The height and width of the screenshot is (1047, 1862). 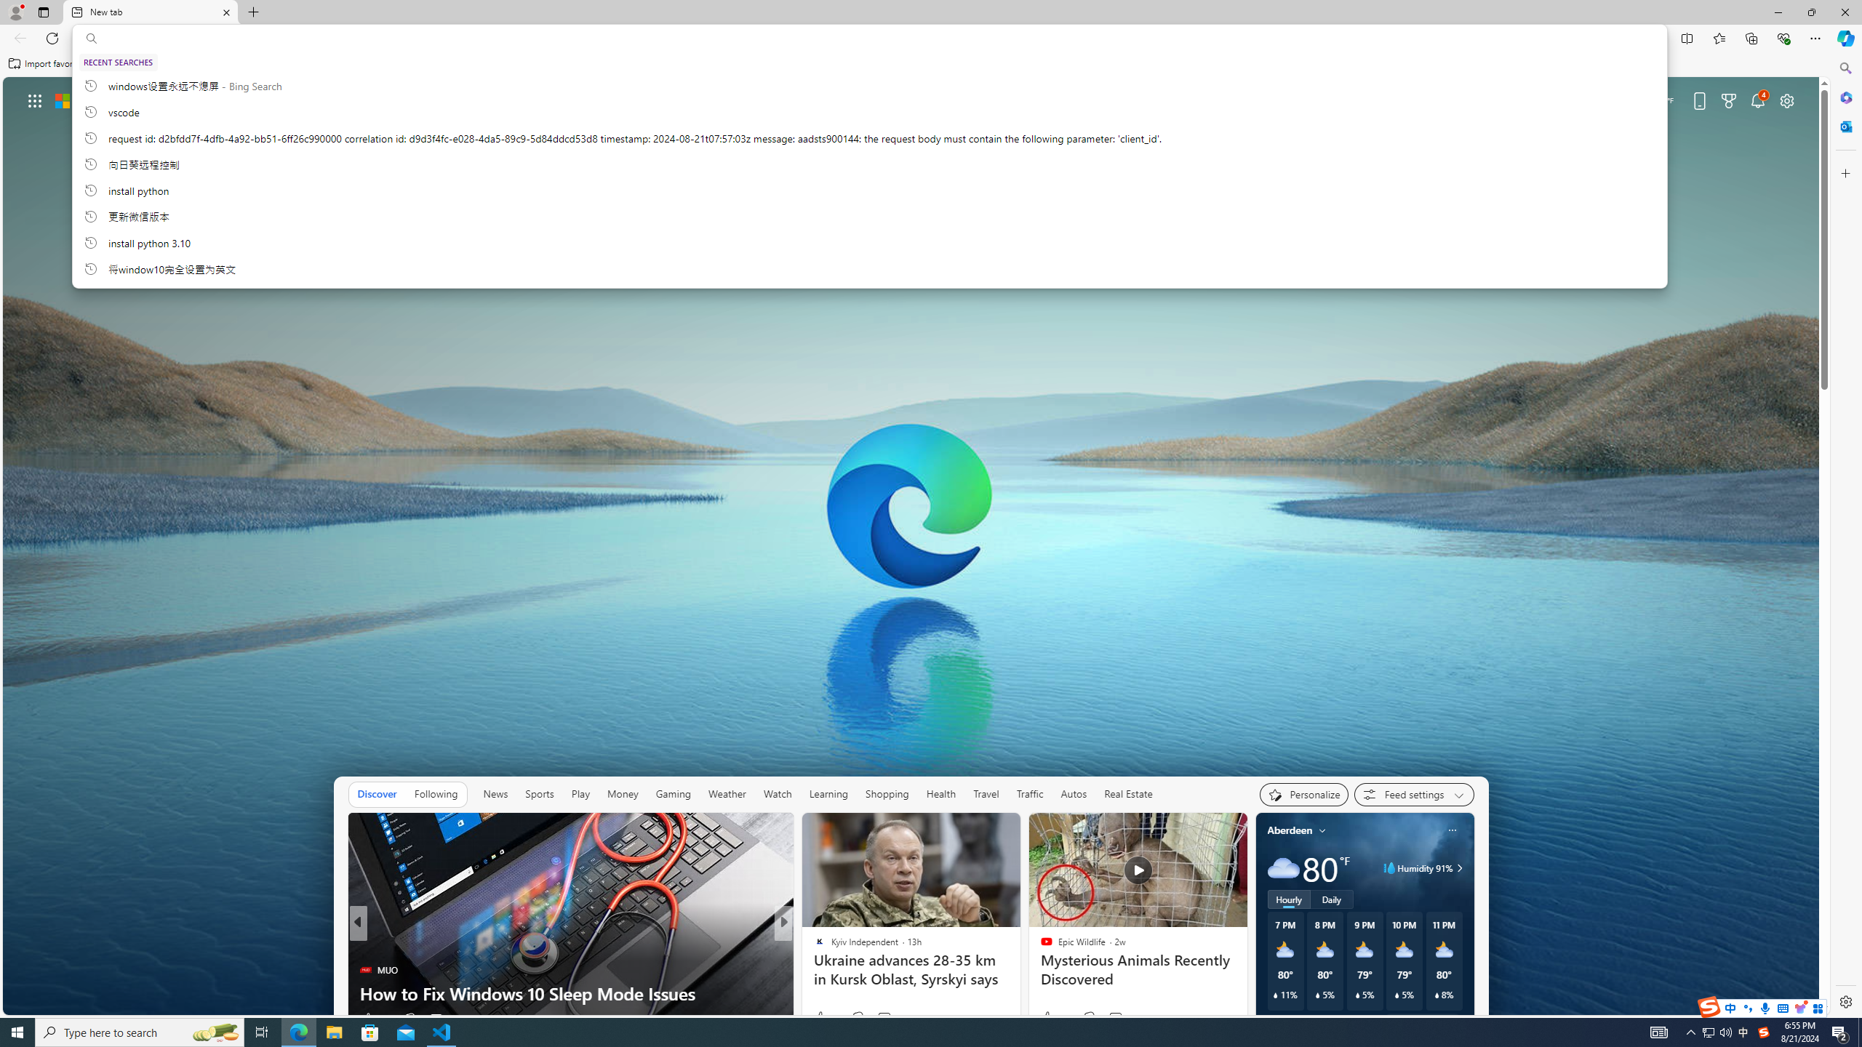 I want to click on Favorites bar, so click(x=915, y=64).